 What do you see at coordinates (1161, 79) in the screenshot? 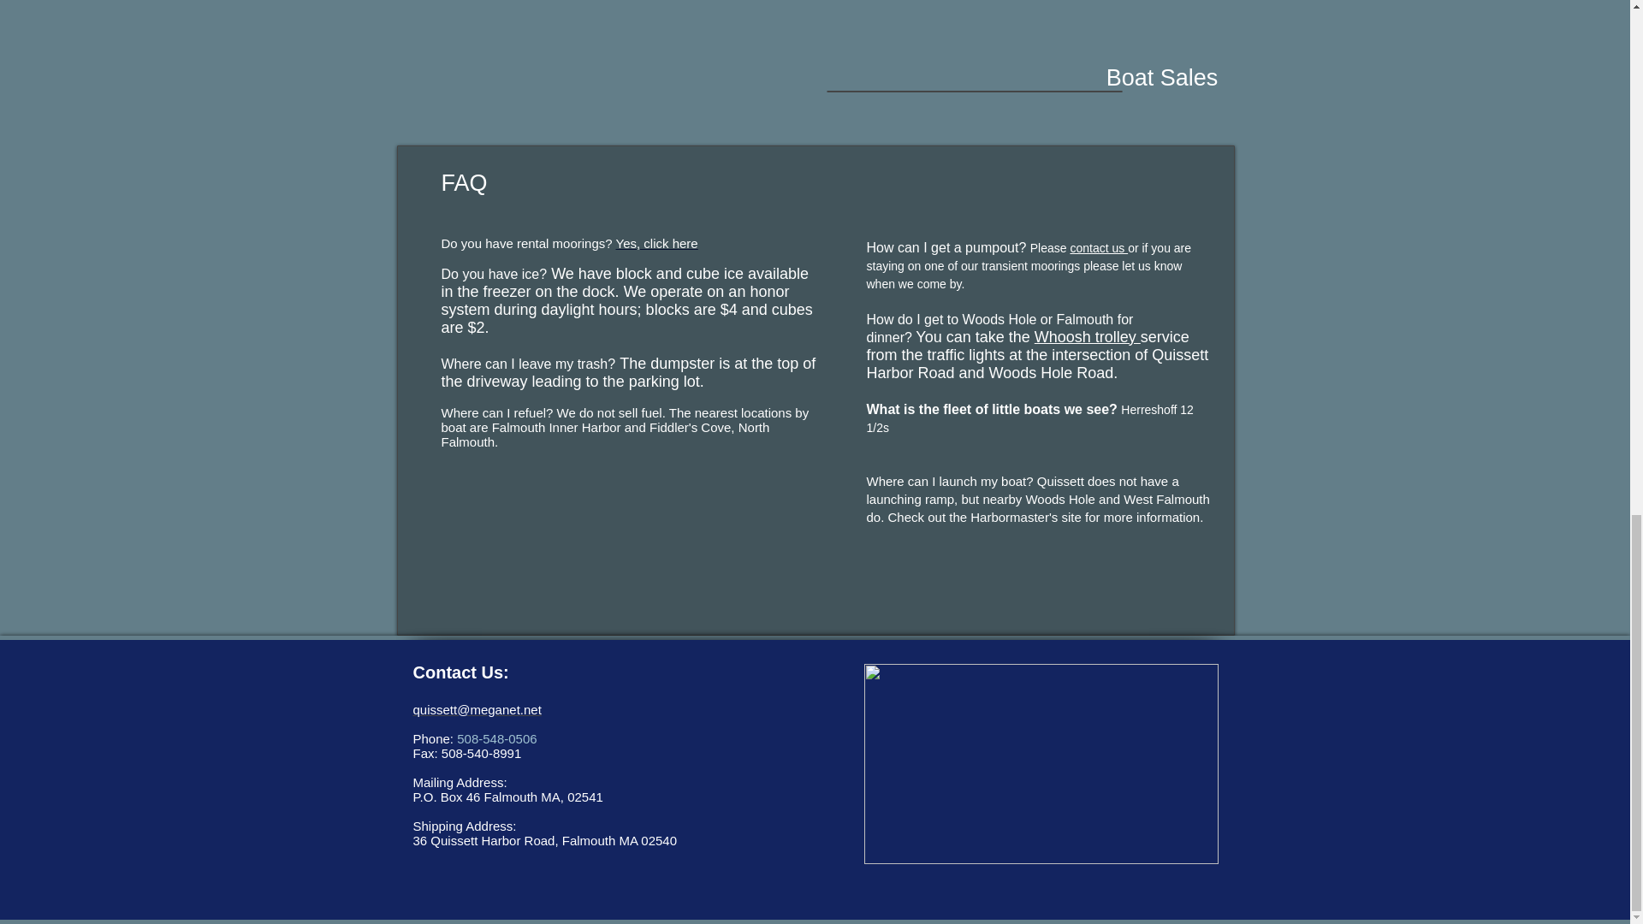
I see `Boat Sales` at bounding box center [1161, 79].